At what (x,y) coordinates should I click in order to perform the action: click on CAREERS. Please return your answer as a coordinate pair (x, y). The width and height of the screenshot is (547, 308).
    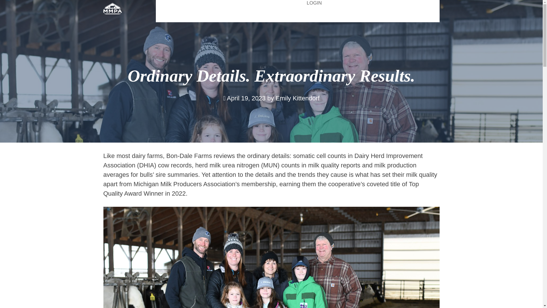
    Looking at the image, I should click on (224, 15).